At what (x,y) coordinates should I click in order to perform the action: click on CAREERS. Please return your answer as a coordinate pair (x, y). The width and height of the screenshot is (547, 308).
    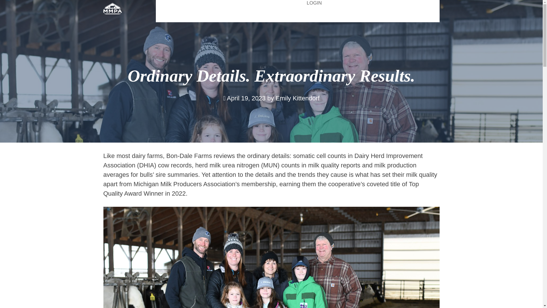
    Looking at the image, I should click on (224, 15).